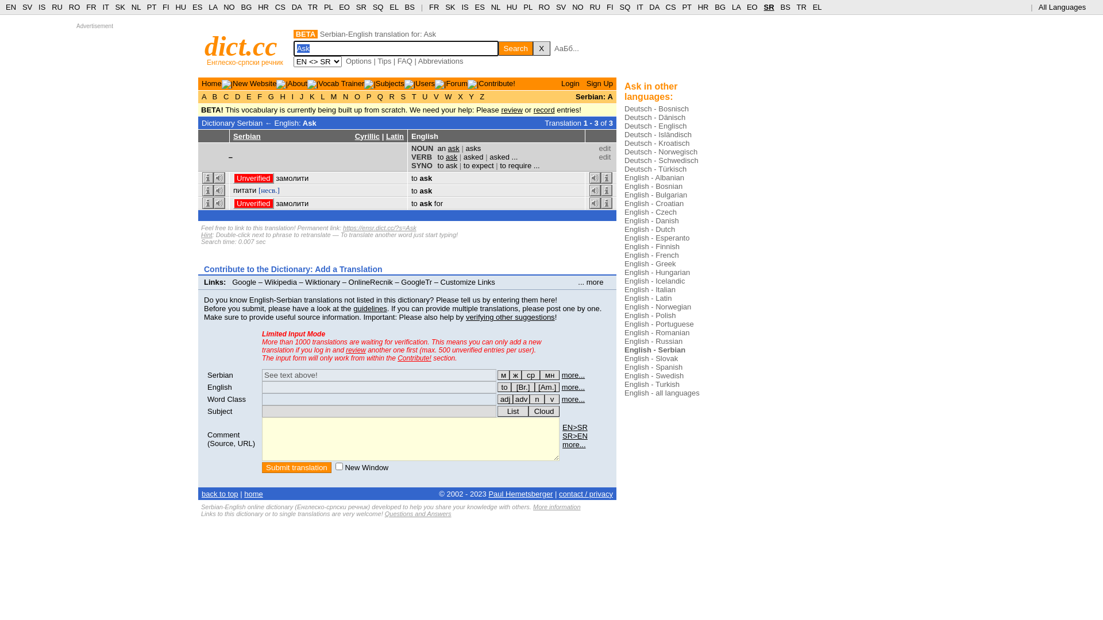  I want to click on SQ, so click(625, 7).